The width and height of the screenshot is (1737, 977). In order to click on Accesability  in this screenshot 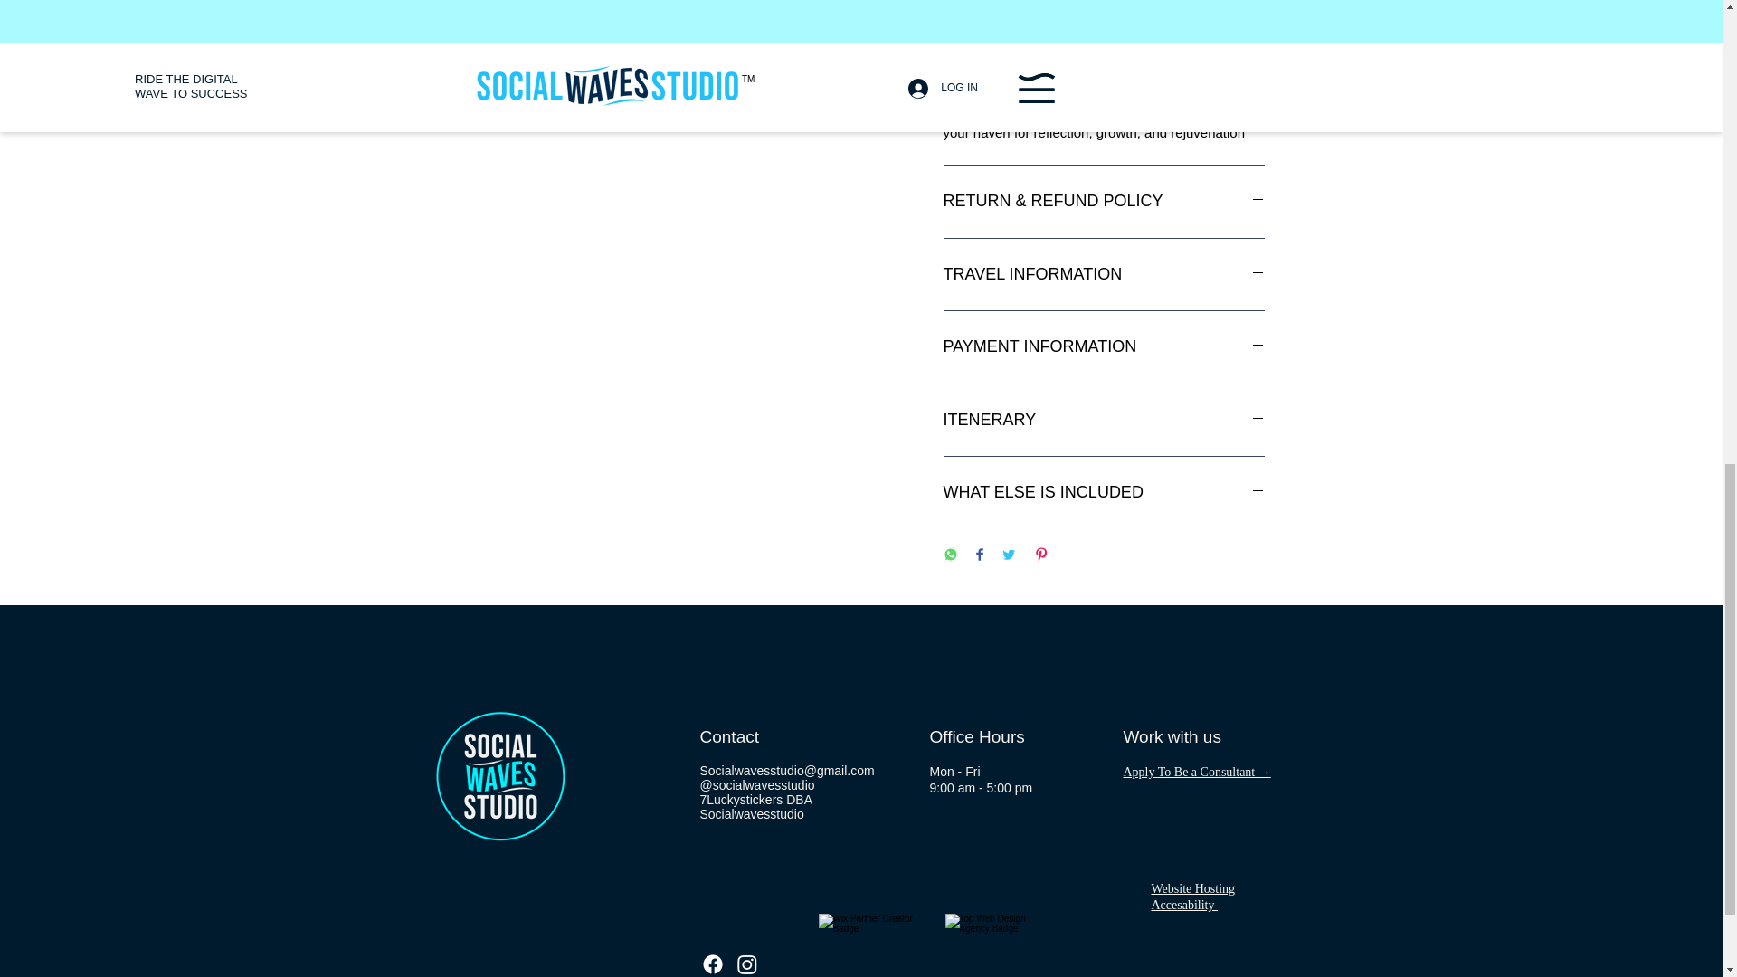, I will do `click(1183, 905)`.